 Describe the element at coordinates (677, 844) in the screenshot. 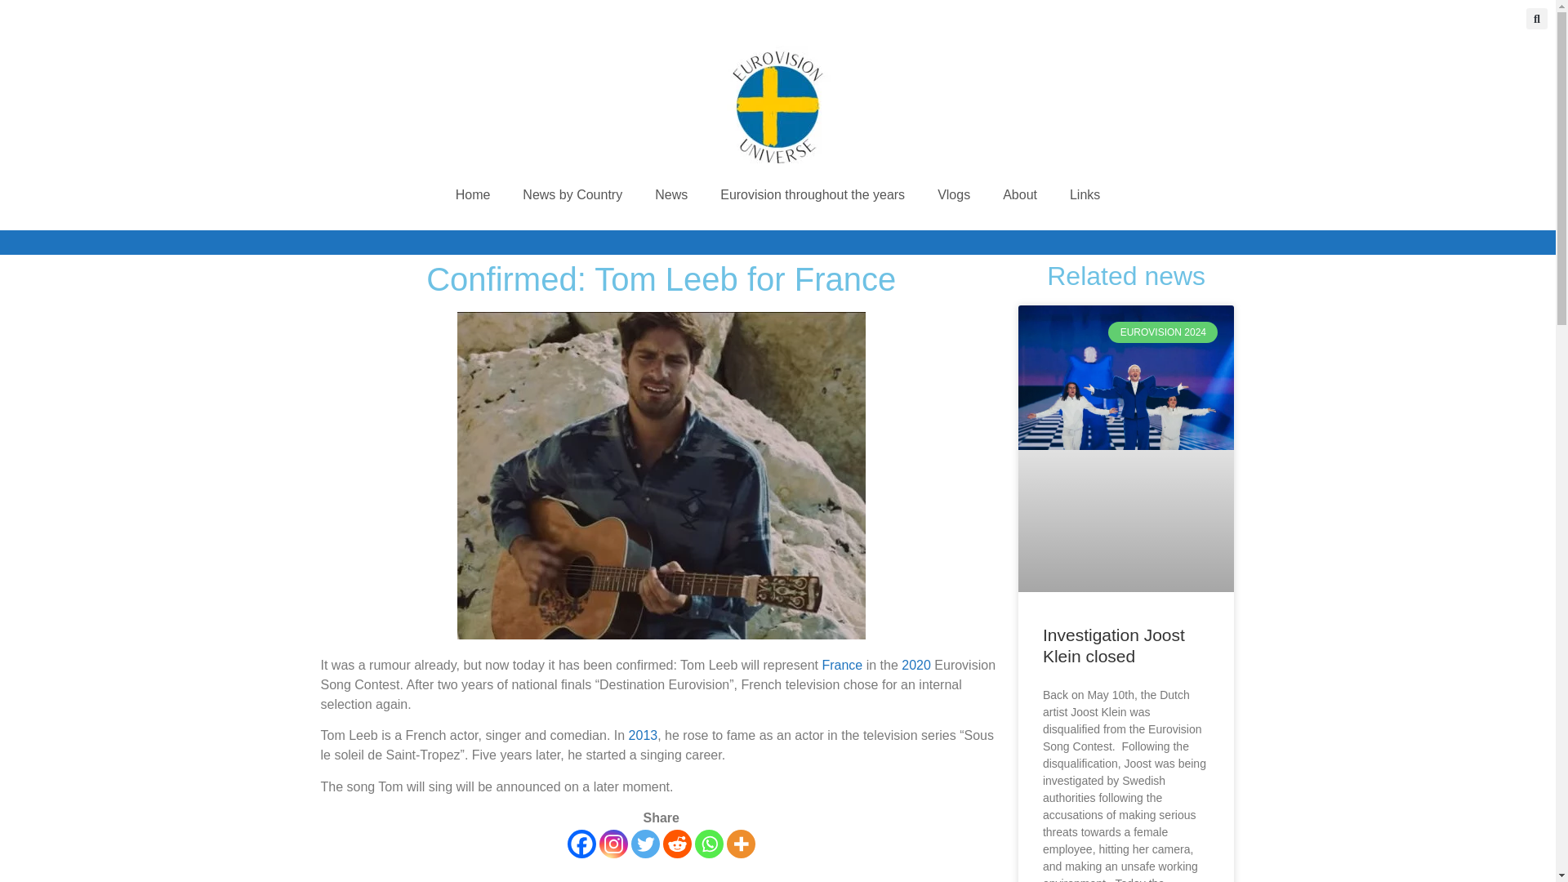

I see `Reddit` at that location.